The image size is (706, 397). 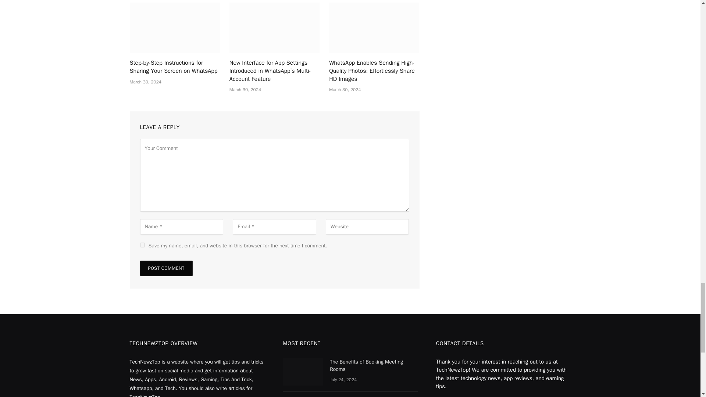 I want to click on yes, so click(x=142, y=245).